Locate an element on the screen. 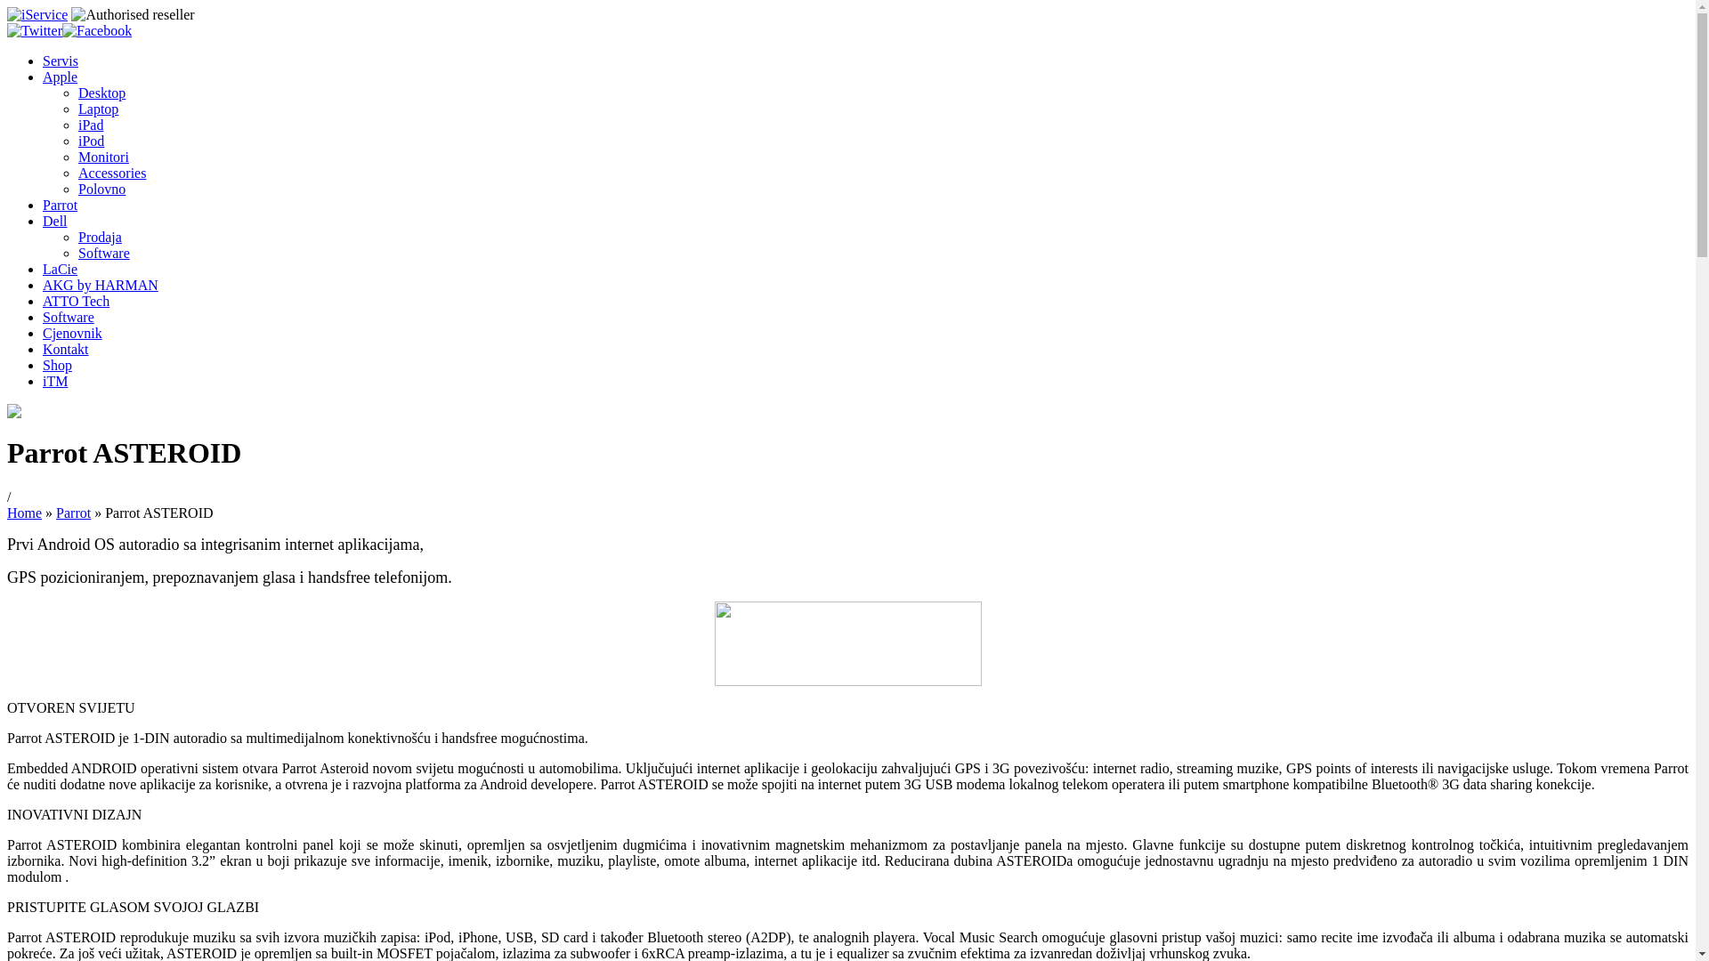  Servis is located at coordinates (61, 61).